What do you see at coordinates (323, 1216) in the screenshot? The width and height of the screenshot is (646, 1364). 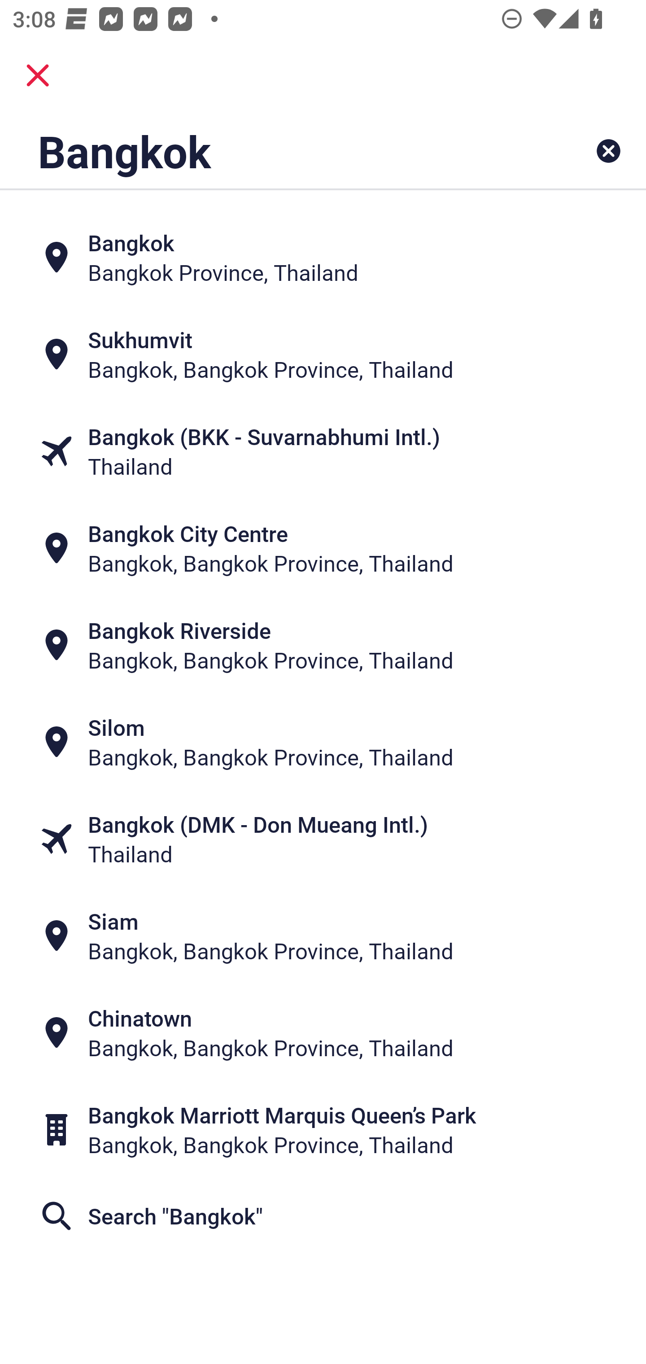 I see `Search "Bangkok"` at bounding box center [323, 1216].